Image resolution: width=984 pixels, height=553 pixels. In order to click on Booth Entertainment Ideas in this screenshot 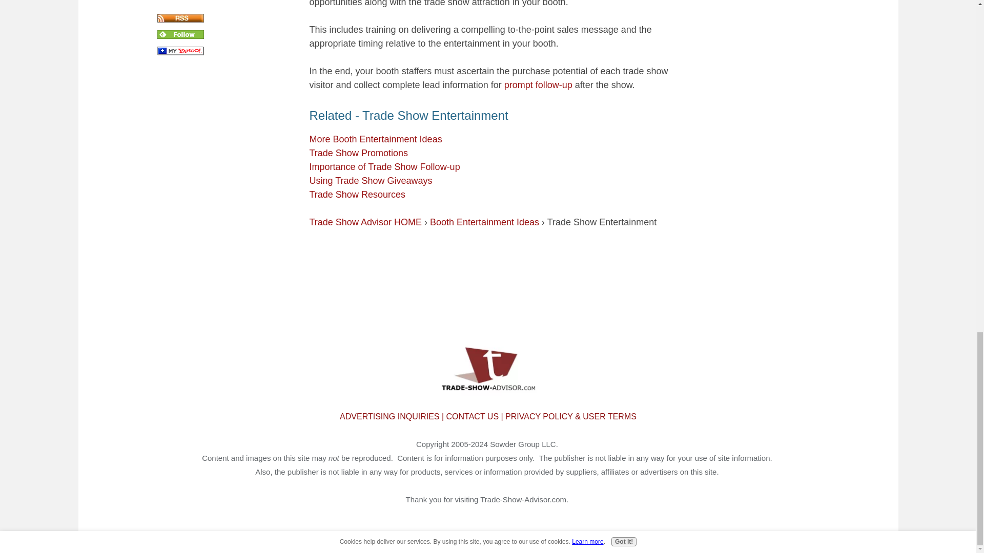, I will do `click(485, 222)`.